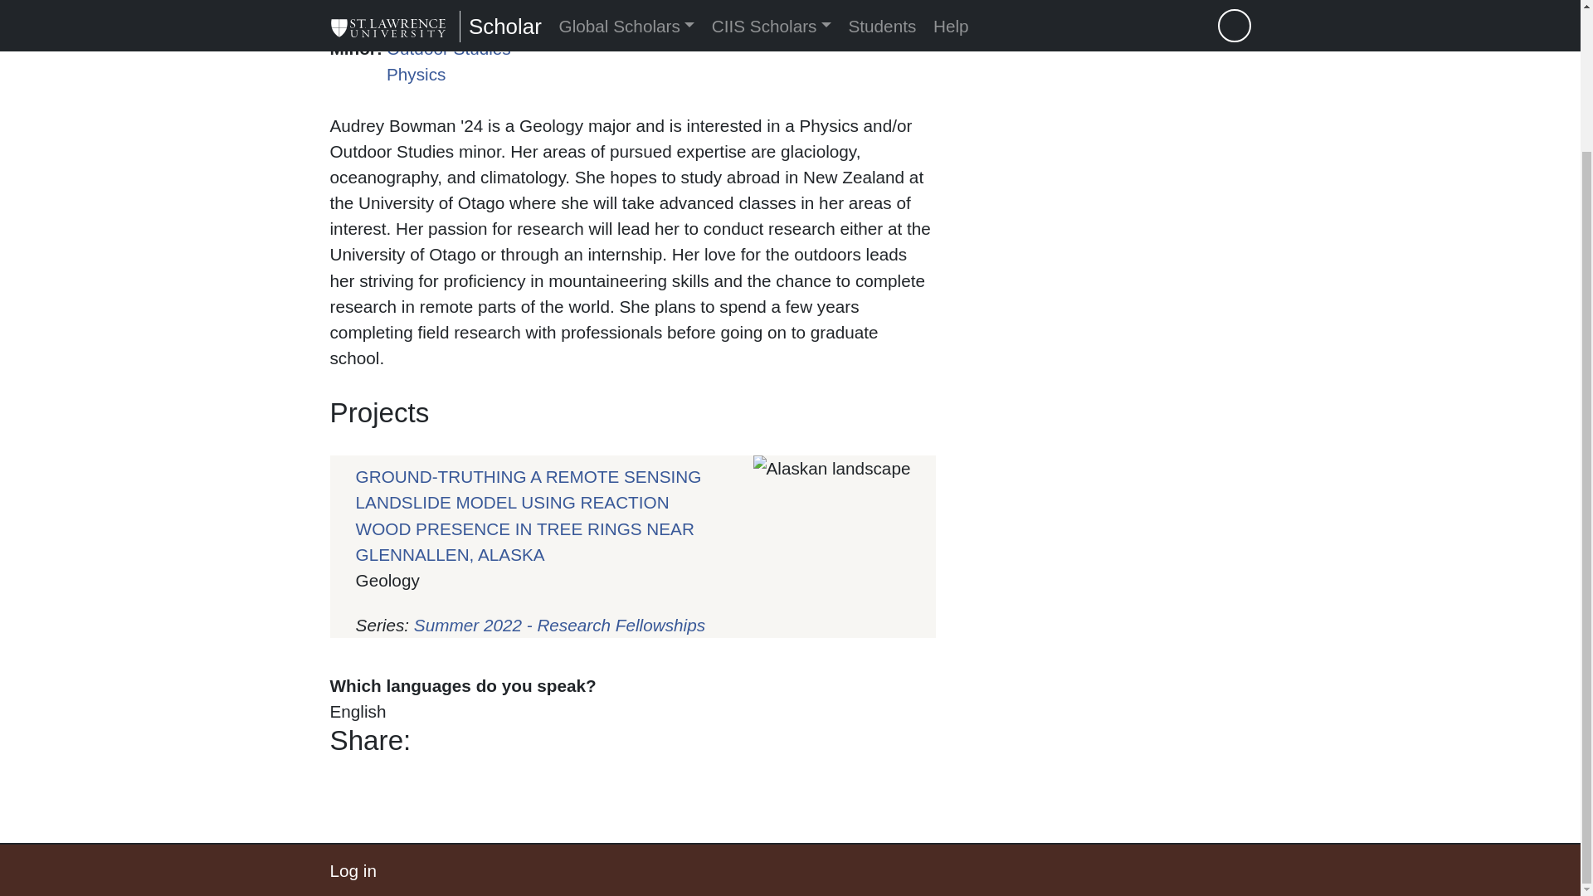  What do you see at coordinates (480, 3) in the screenshot?
I see `Class of 2024` at bounding box center [480, 3].